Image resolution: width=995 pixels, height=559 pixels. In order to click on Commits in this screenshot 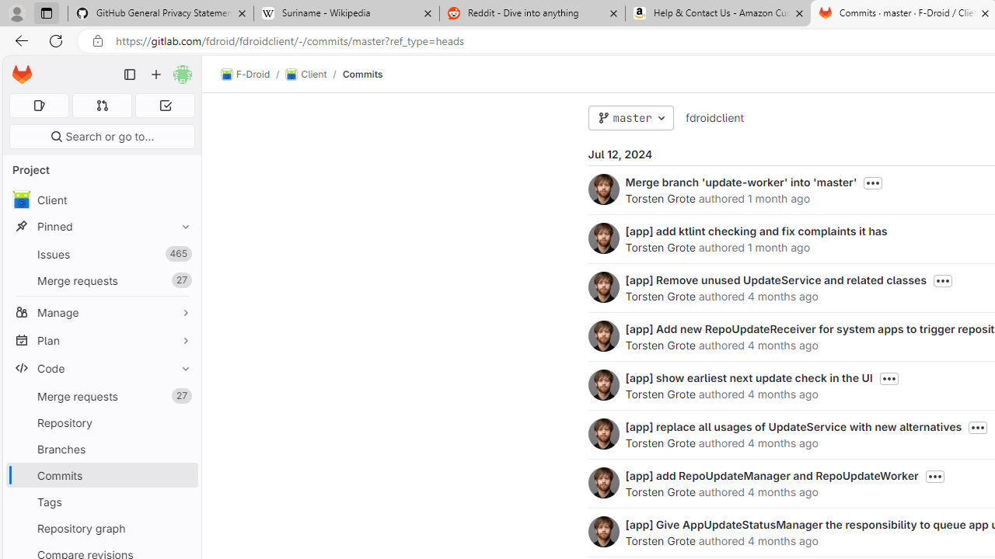, I will do `click(362, 74)`.